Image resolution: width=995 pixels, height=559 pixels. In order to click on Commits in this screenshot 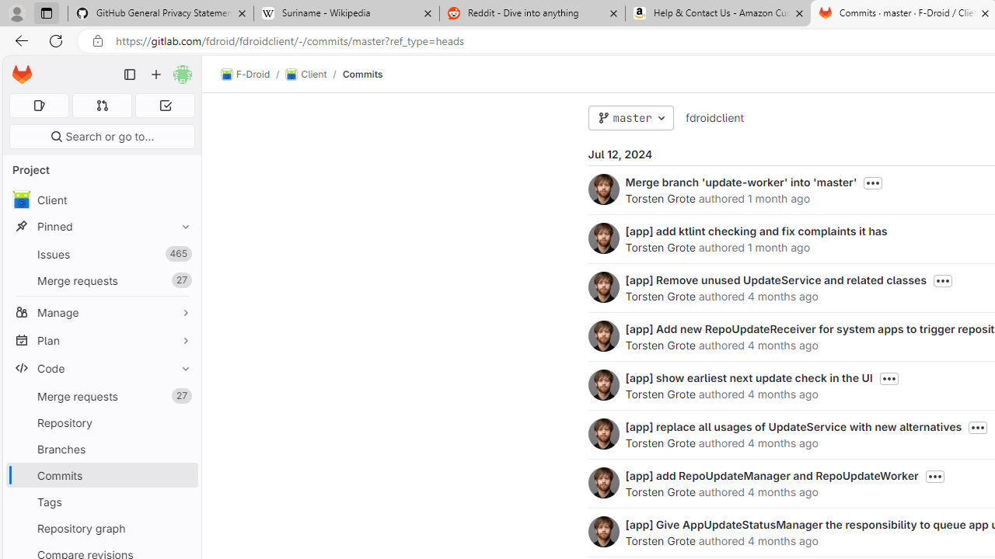, I will do `click(362, 74)`.